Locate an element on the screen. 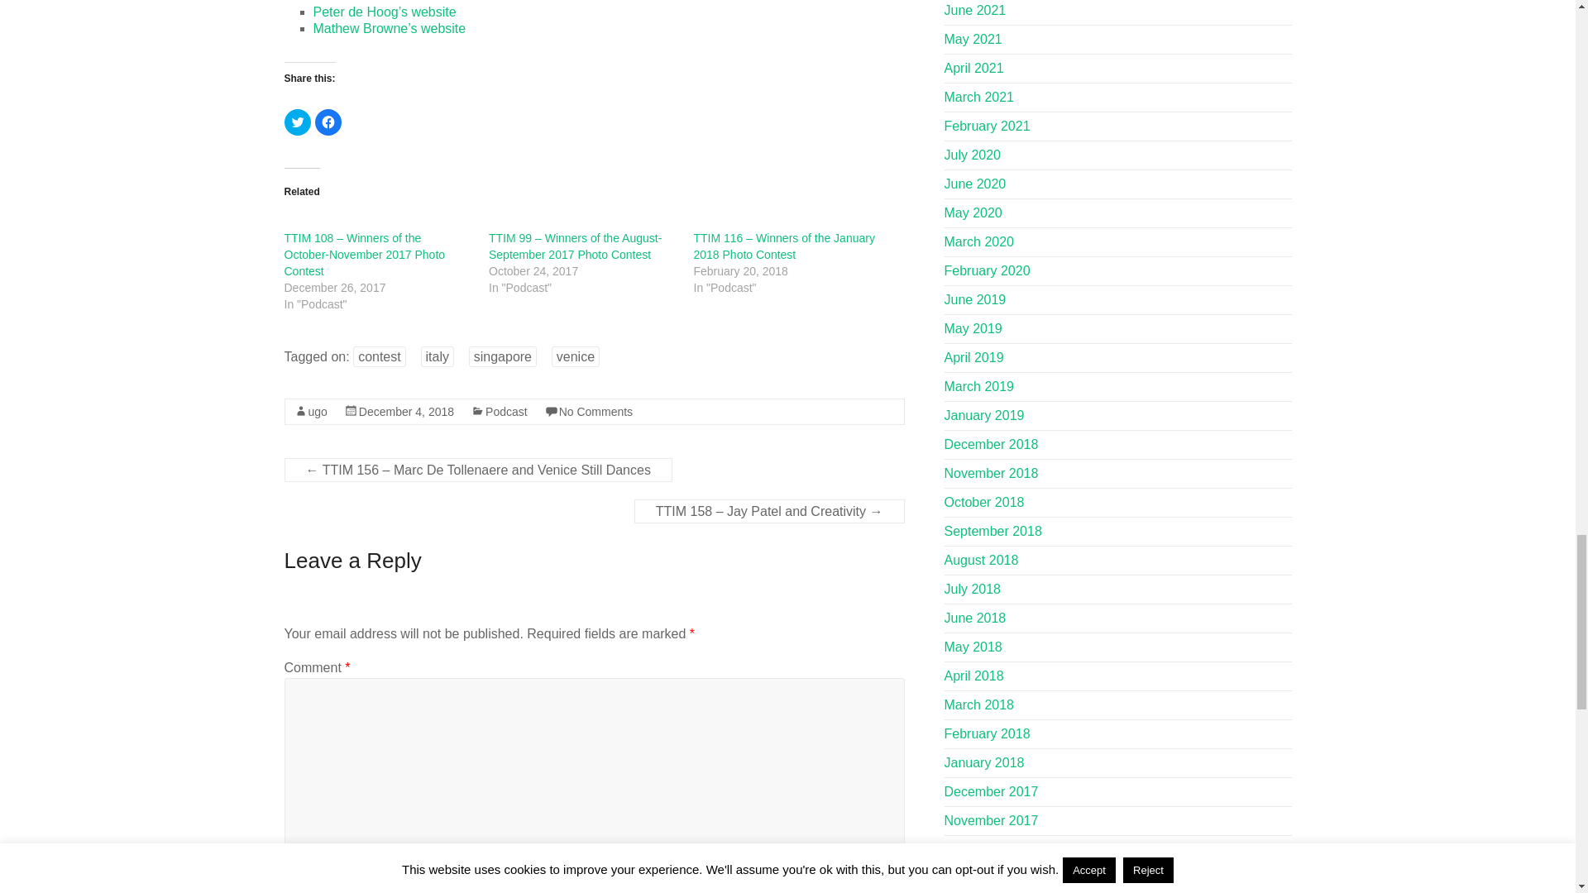  Click to share on Facebook is located at coordinates (328, 122).